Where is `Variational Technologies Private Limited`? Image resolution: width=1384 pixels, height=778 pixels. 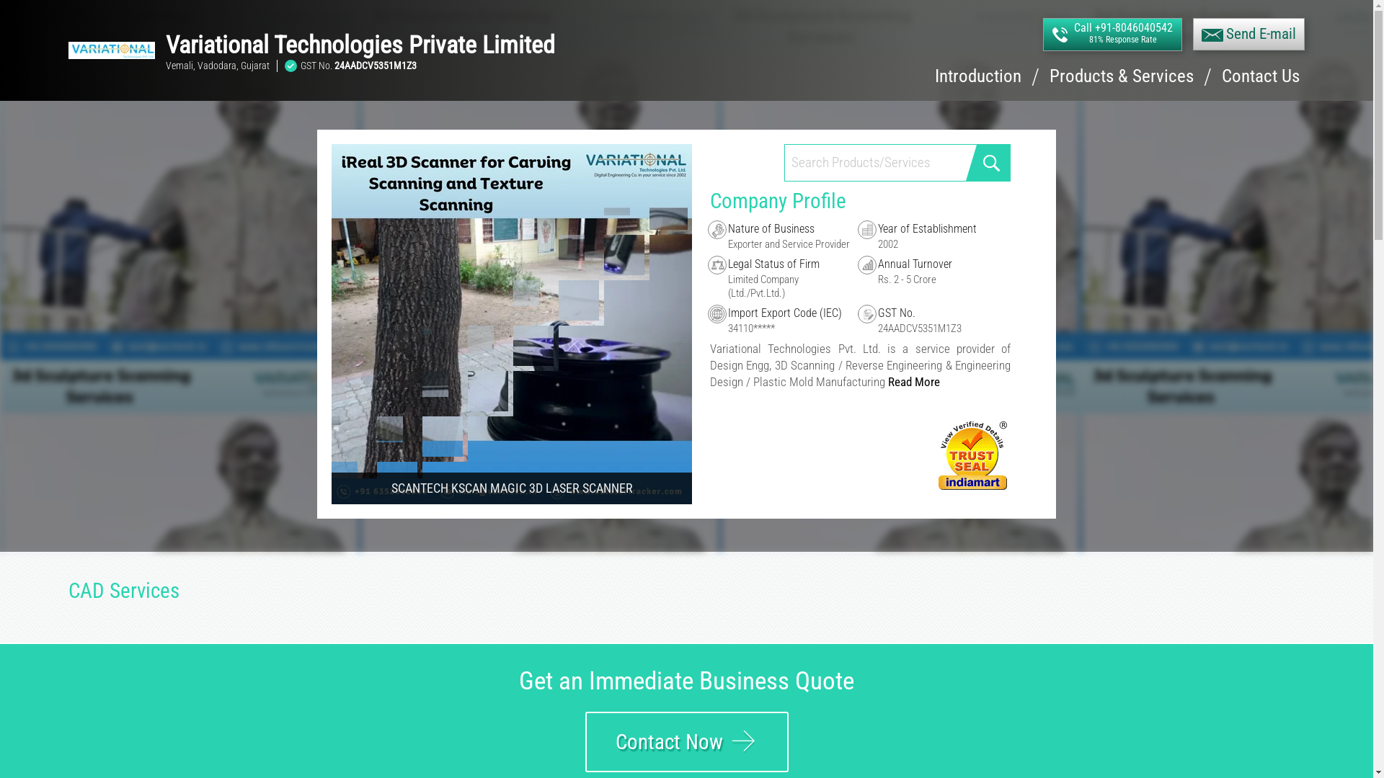
Variational Technologies Private Limited is located at coordinates (487, 45).